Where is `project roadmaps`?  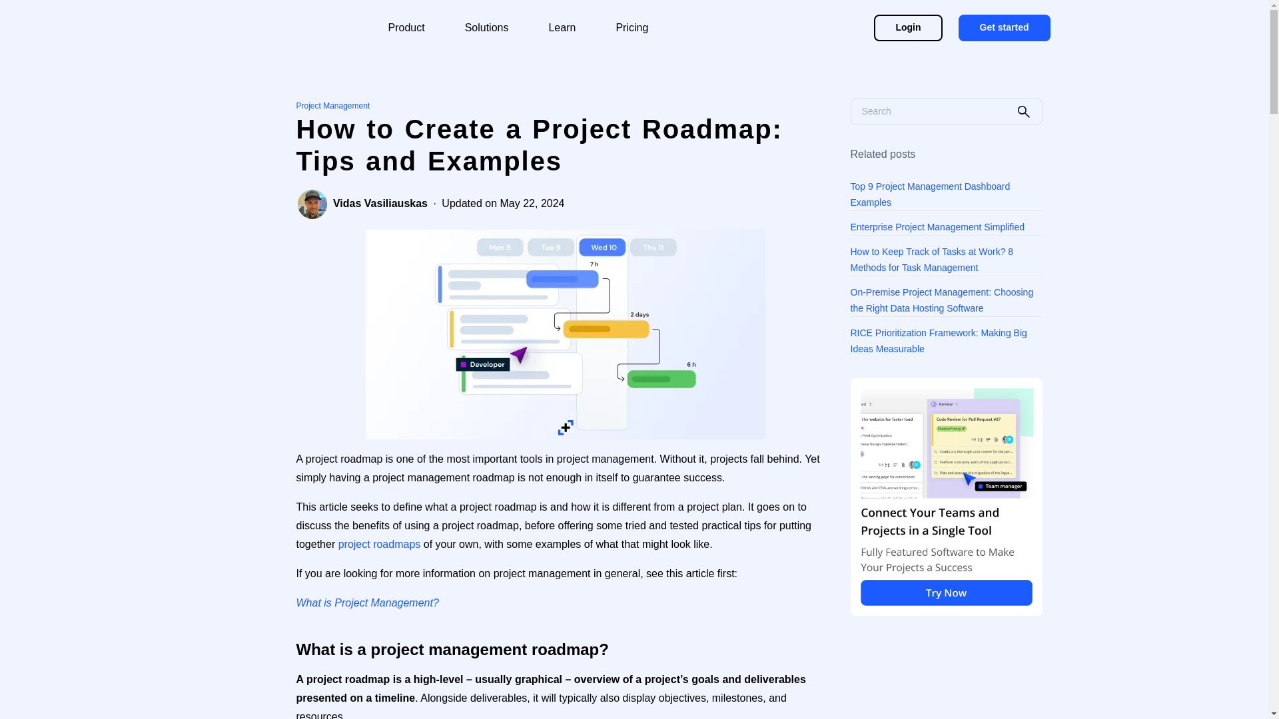 project roadmaps is located at coordinates (380, 544).